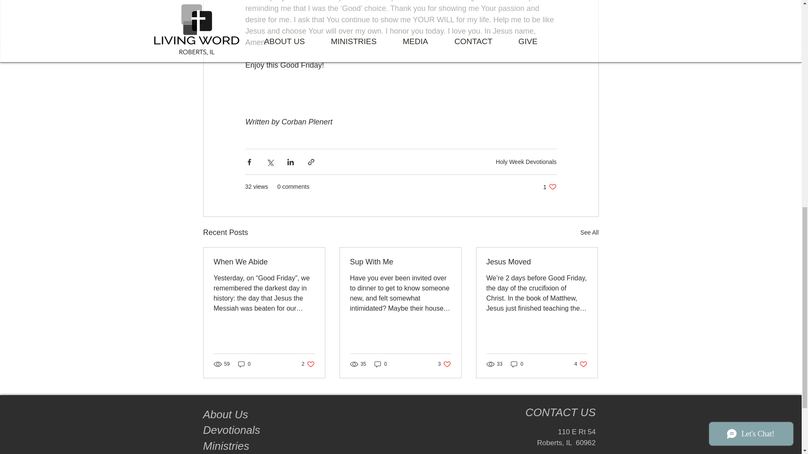  Describe the element at coordinates (225, 414) in the screenshot. I see `Devotionals ` at that location.